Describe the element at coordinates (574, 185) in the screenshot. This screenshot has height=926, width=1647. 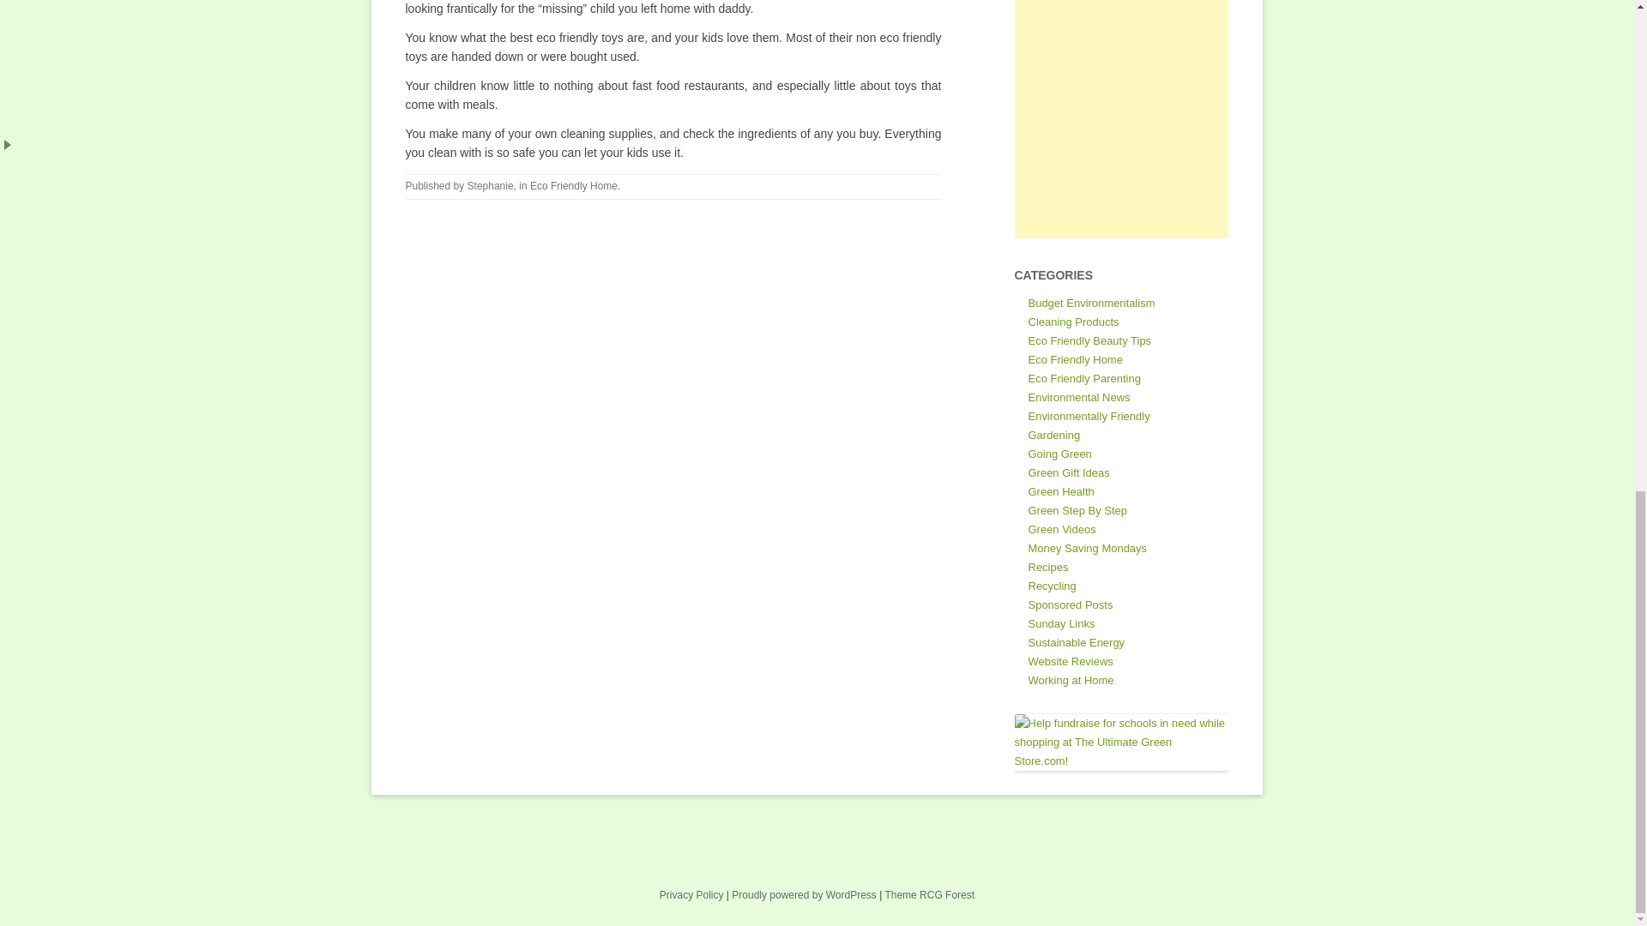
I see `Eco Friendly Home` at that location.